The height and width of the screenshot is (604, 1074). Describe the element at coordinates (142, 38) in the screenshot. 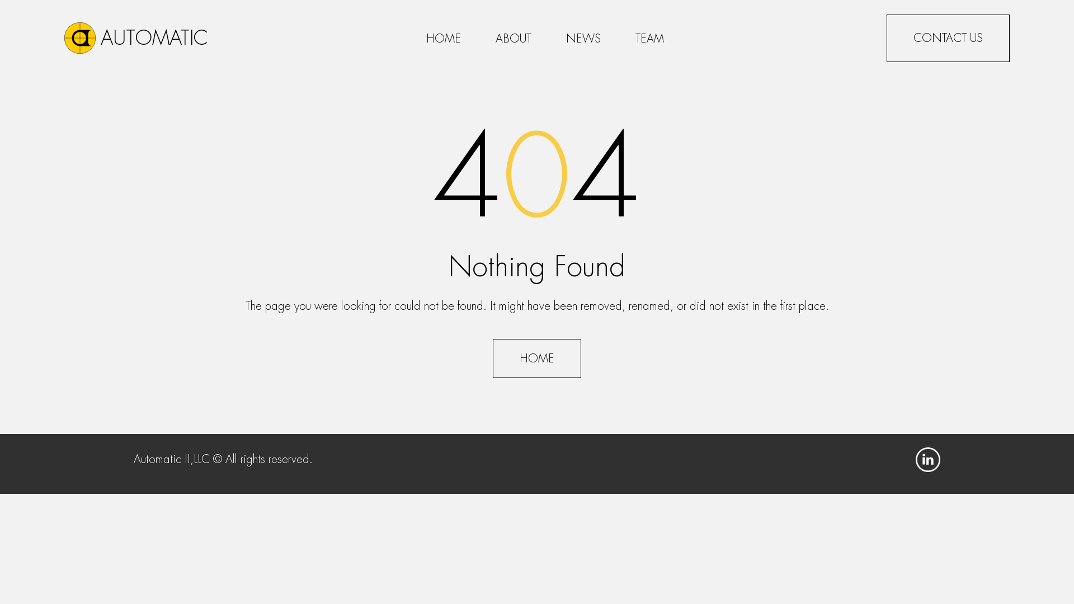

I see `AUTOMATIC` at that location.